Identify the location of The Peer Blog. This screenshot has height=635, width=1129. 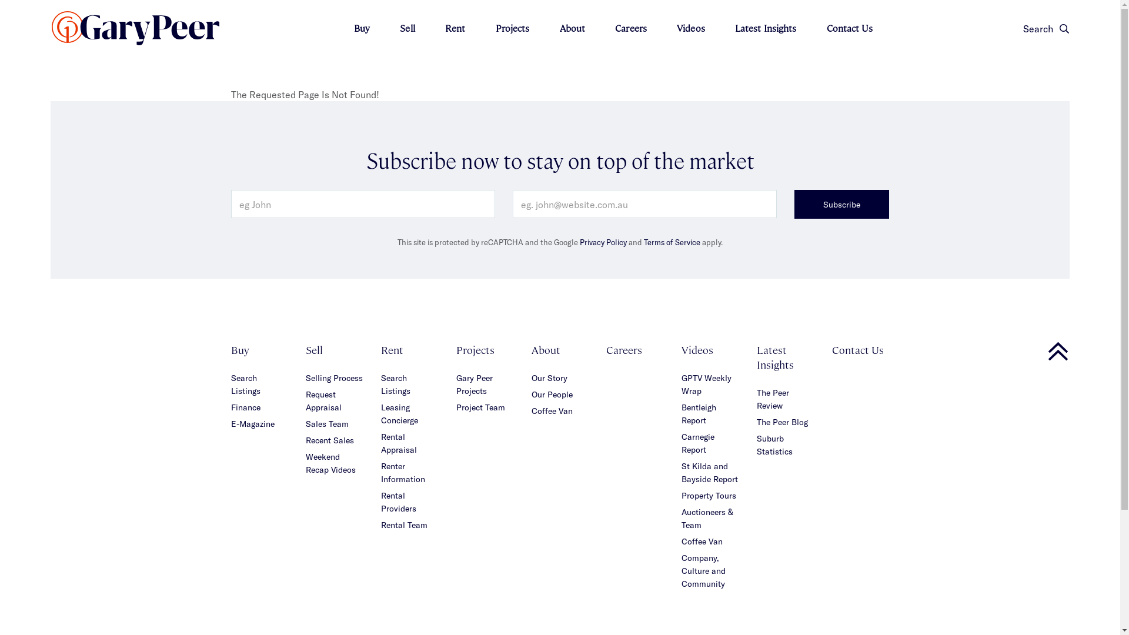
(782, 422).